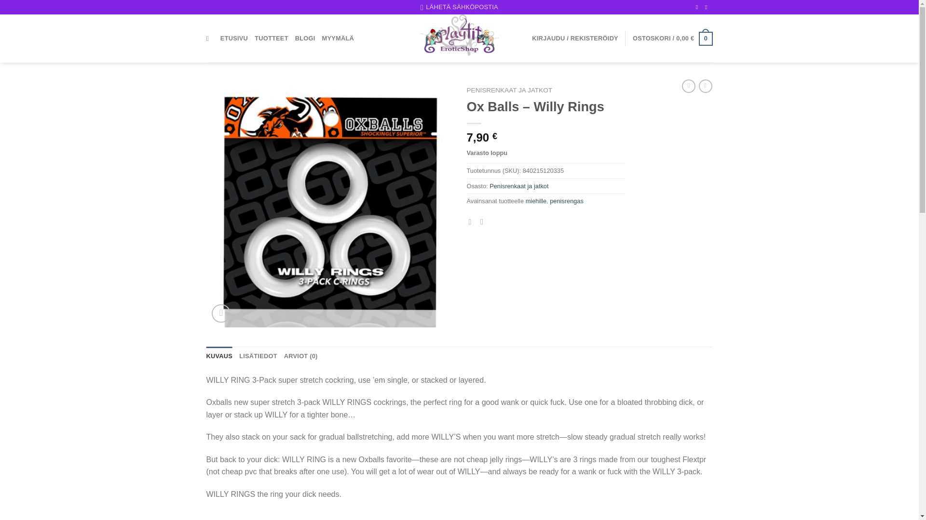  I want to click on Ostoskori, so click(672, 39).